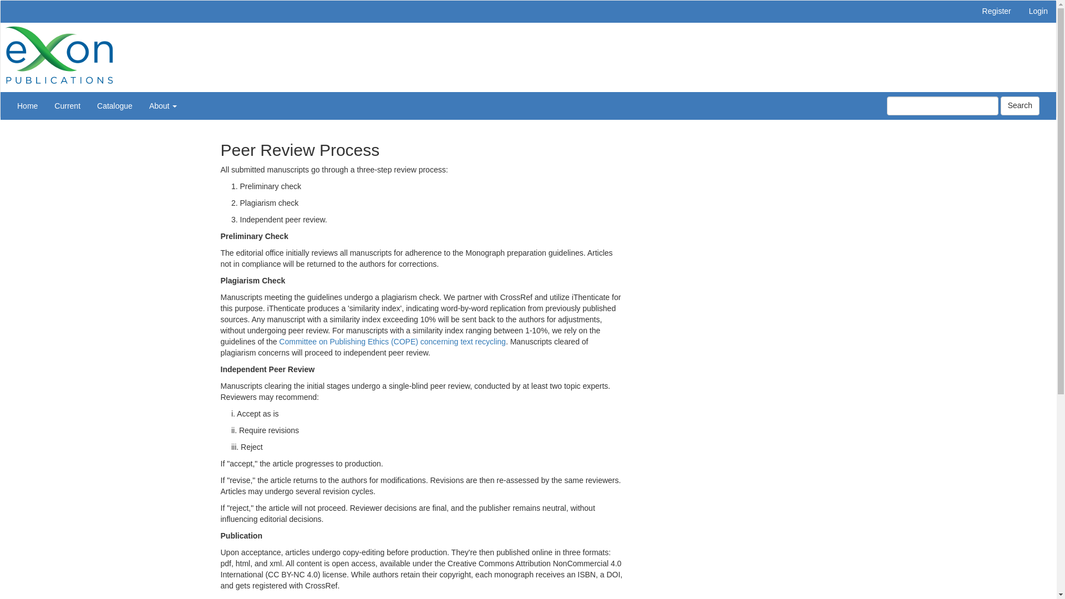 The image size is (1065, 599). I want to click on Register, so click(996, 12).